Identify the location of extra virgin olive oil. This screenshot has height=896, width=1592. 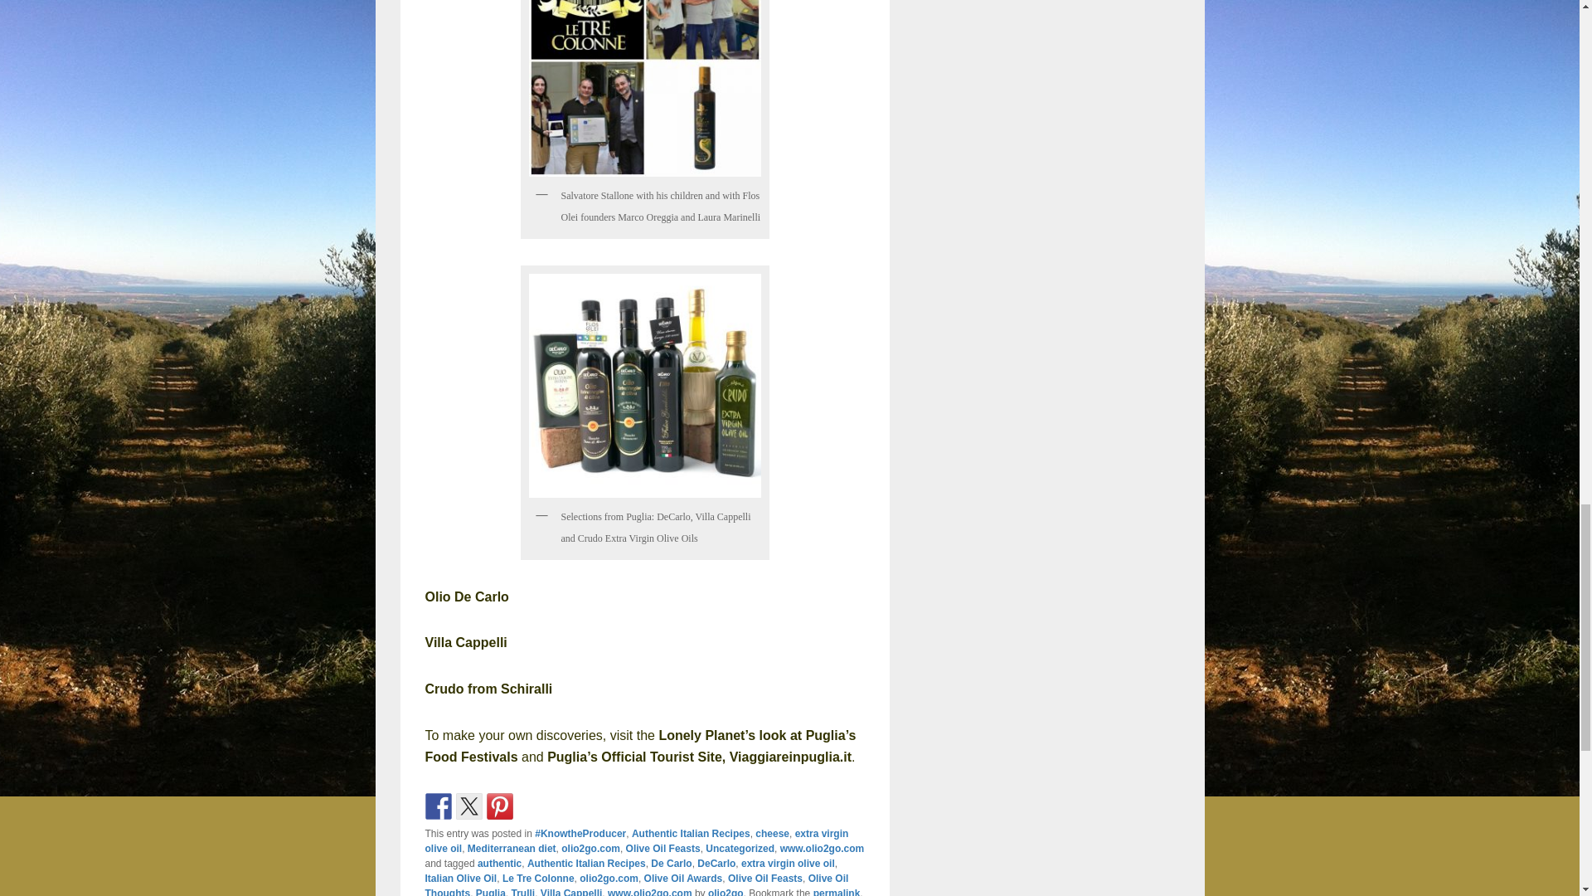
(637, 841).